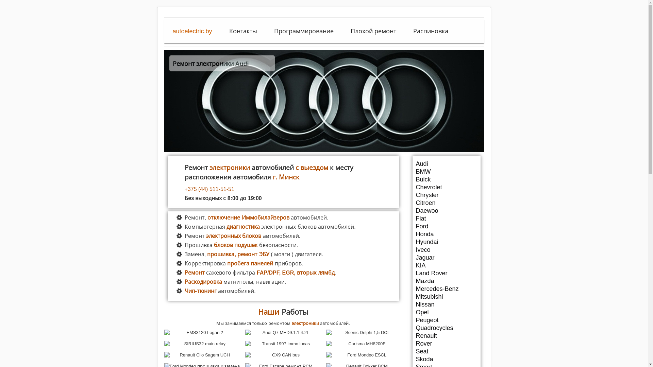  What do you see at coordinates (446, 265) in the screenshot?
I see `KIA` at bounding box center [446, 265].